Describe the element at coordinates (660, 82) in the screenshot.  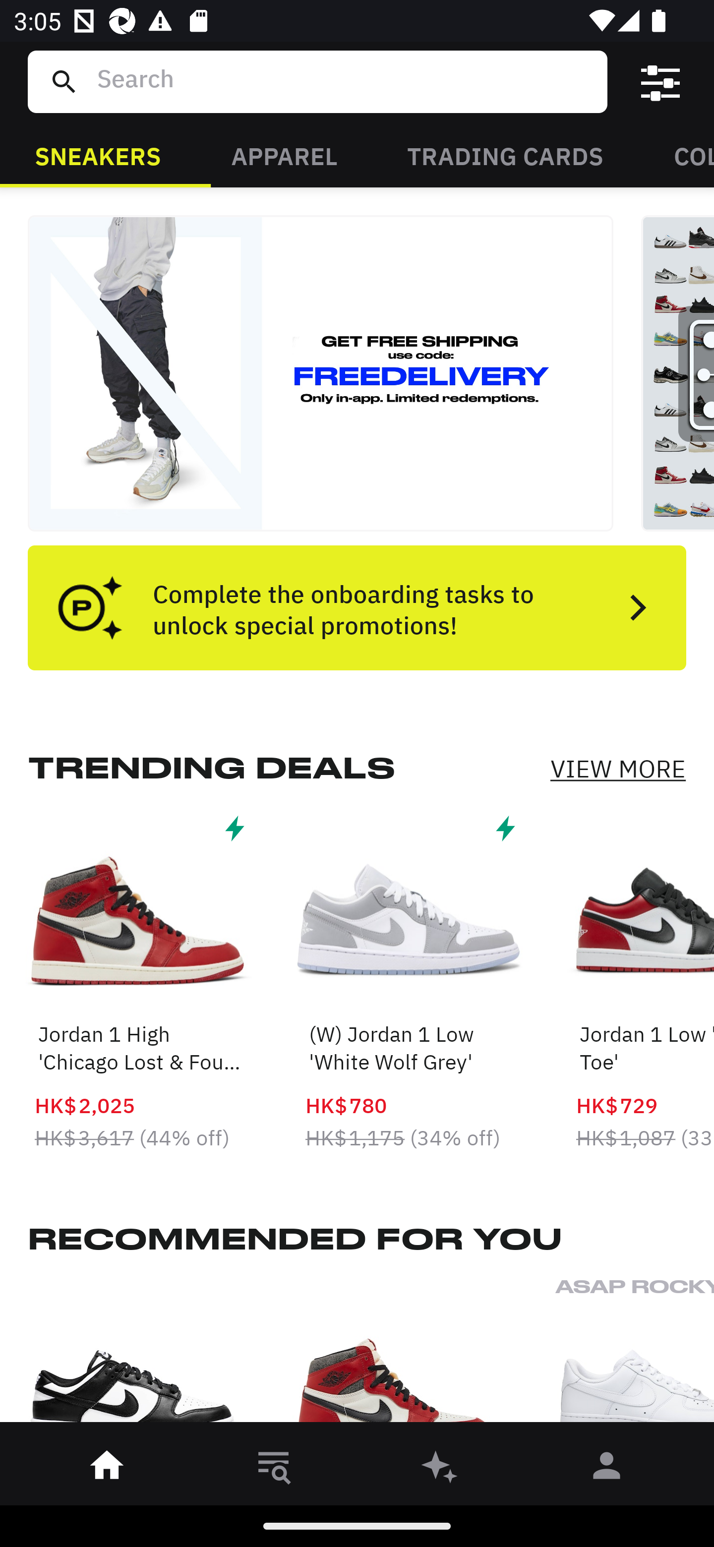
I see `` at that location.